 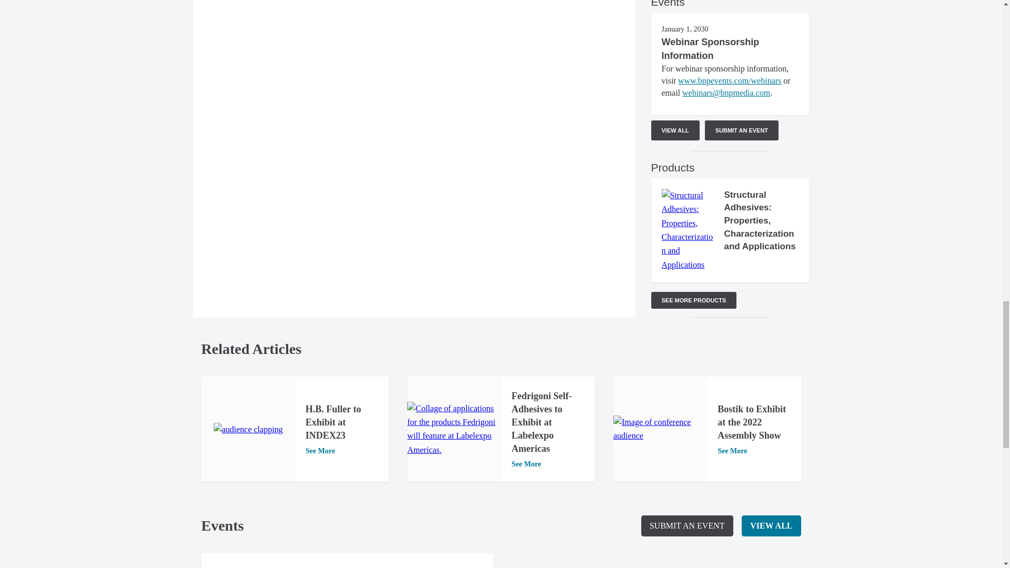 I want to click on Speaker---Audience-GettyImages-1178718154.jpg, so click(x=660, y=429).